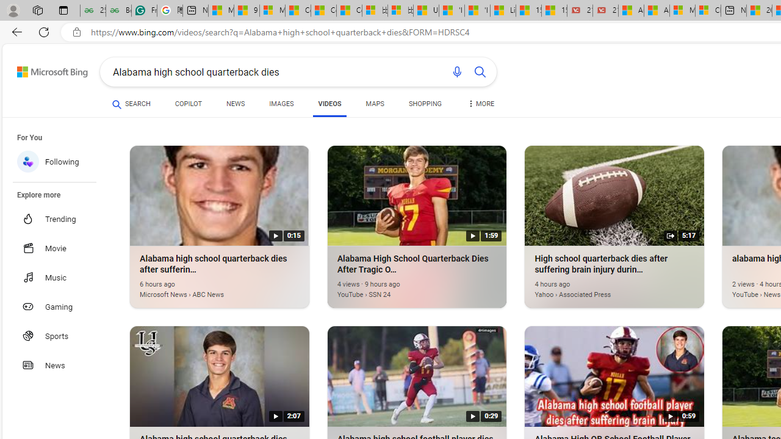 This screenshot has height=439, width=781. What do you see at coordinates (61, 219) in the screenshot?
I see `Trending` at bounding box center [61, 219].